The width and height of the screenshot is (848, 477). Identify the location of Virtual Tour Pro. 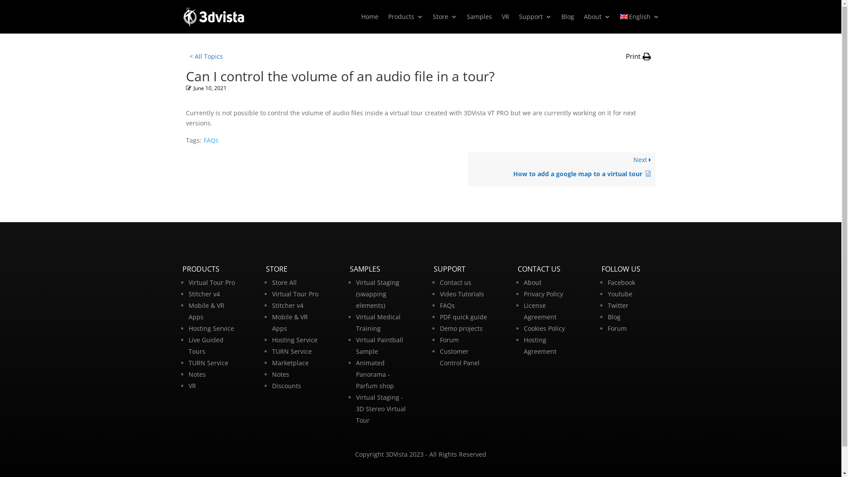
(211, 283).